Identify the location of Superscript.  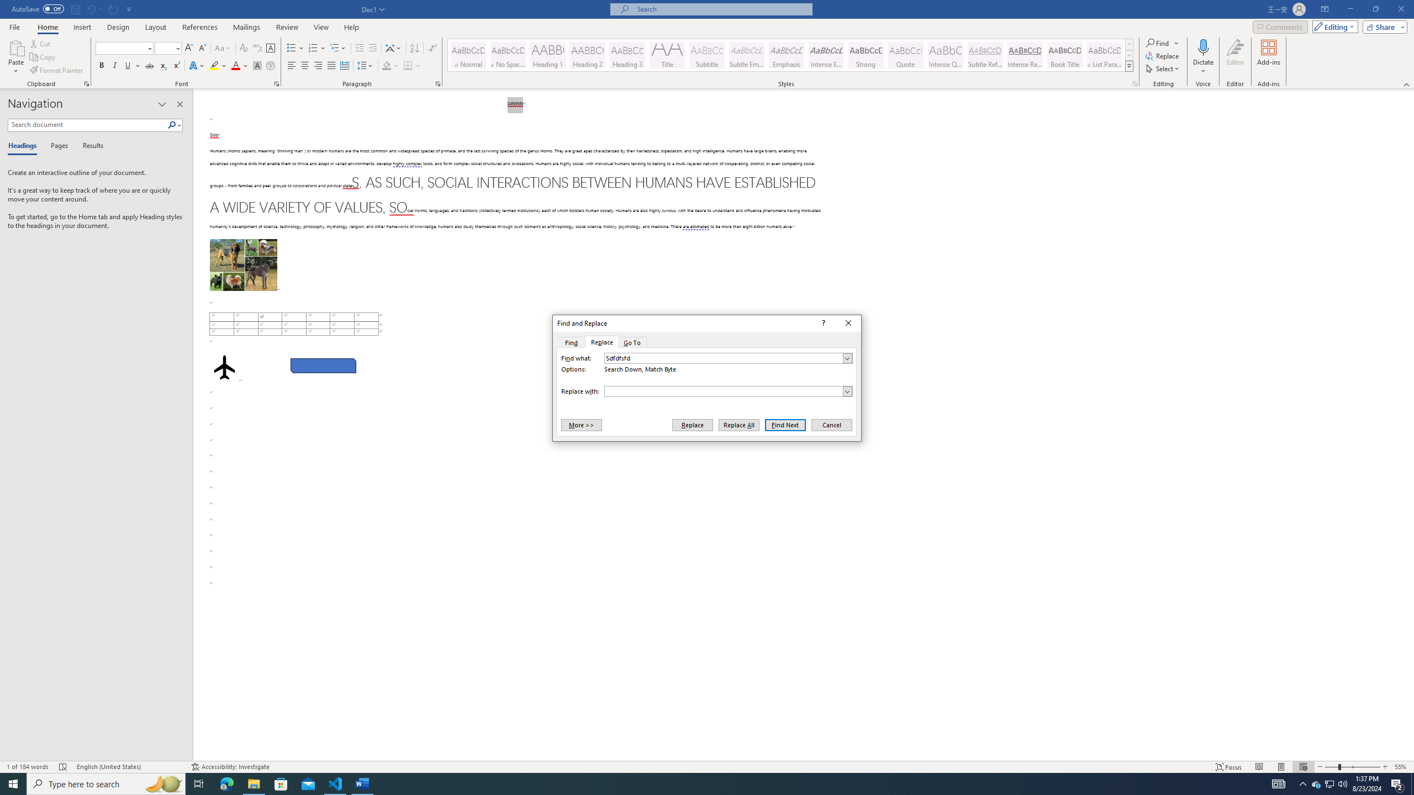
(176, 66).